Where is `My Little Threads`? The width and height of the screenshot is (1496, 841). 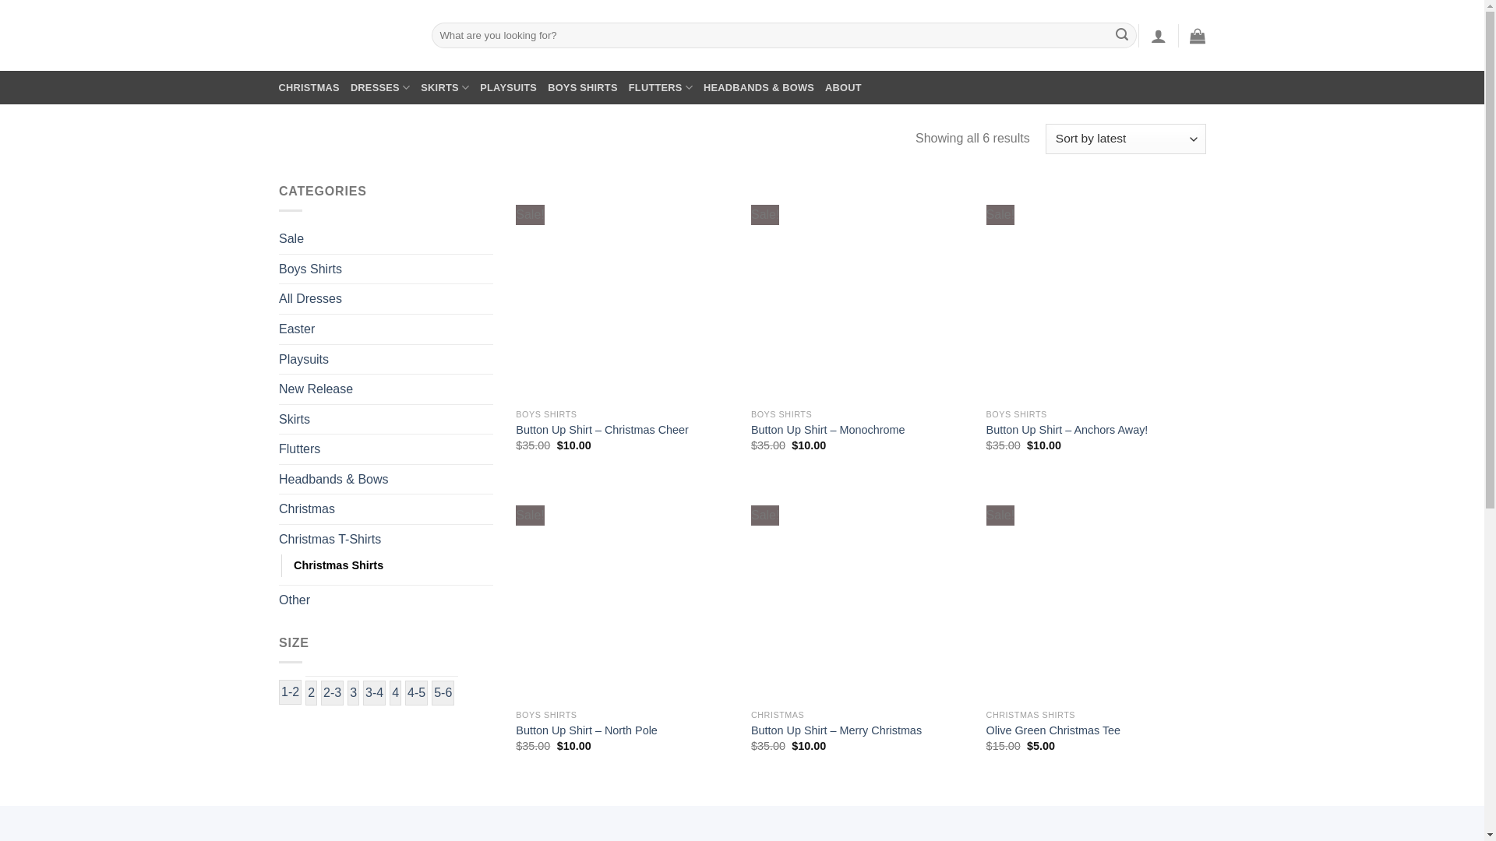 My Little Threads is located at coordinates (344, 35).